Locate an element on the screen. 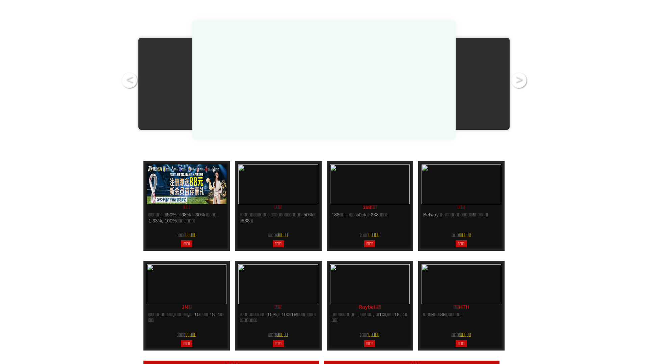 This screenshot has height=364, width=648. Login is located at coordinates (506, 32).